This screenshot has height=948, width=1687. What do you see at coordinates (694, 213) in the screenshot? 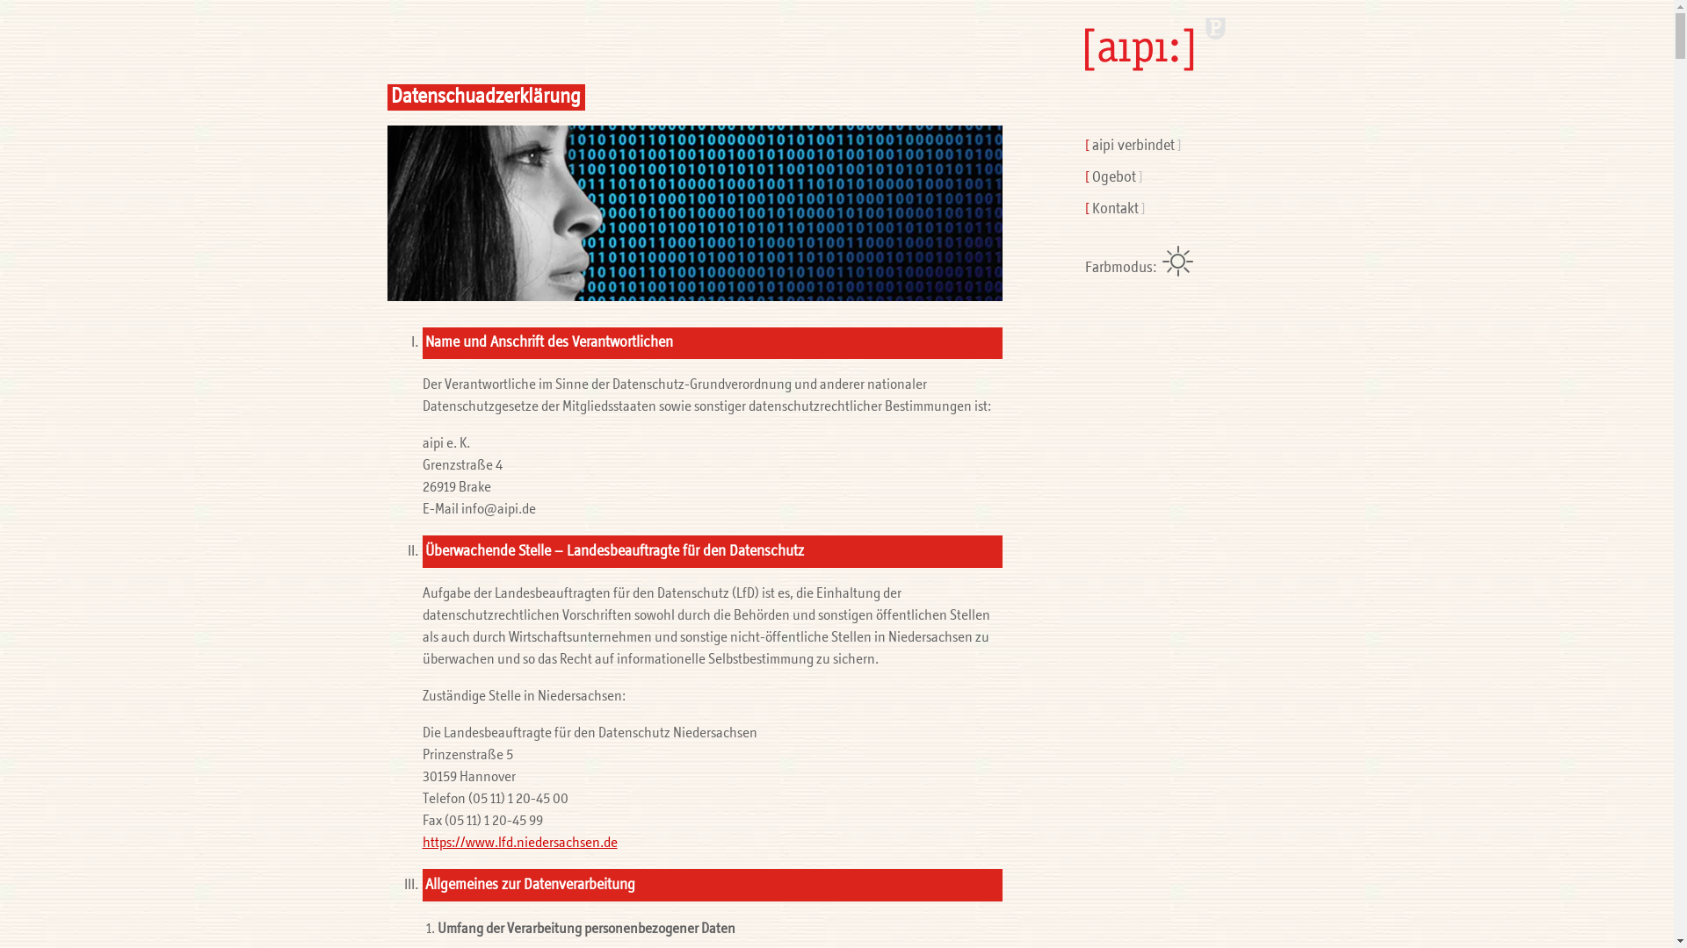
I see `Frau und digitale Daten; Quelle: Gerd Altmann auf Pixabay` at bounding box center [694, 213].